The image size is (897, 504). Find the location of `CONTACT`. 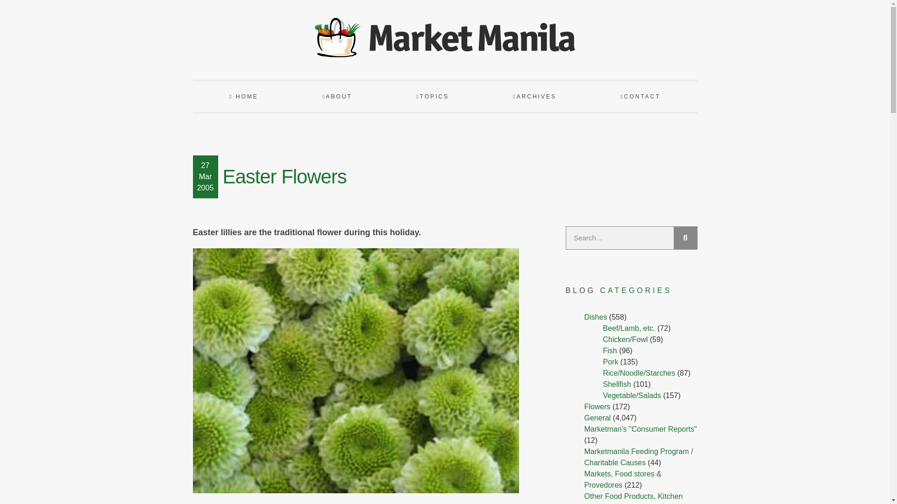

CONTACT is located at coordinates (640, 96).